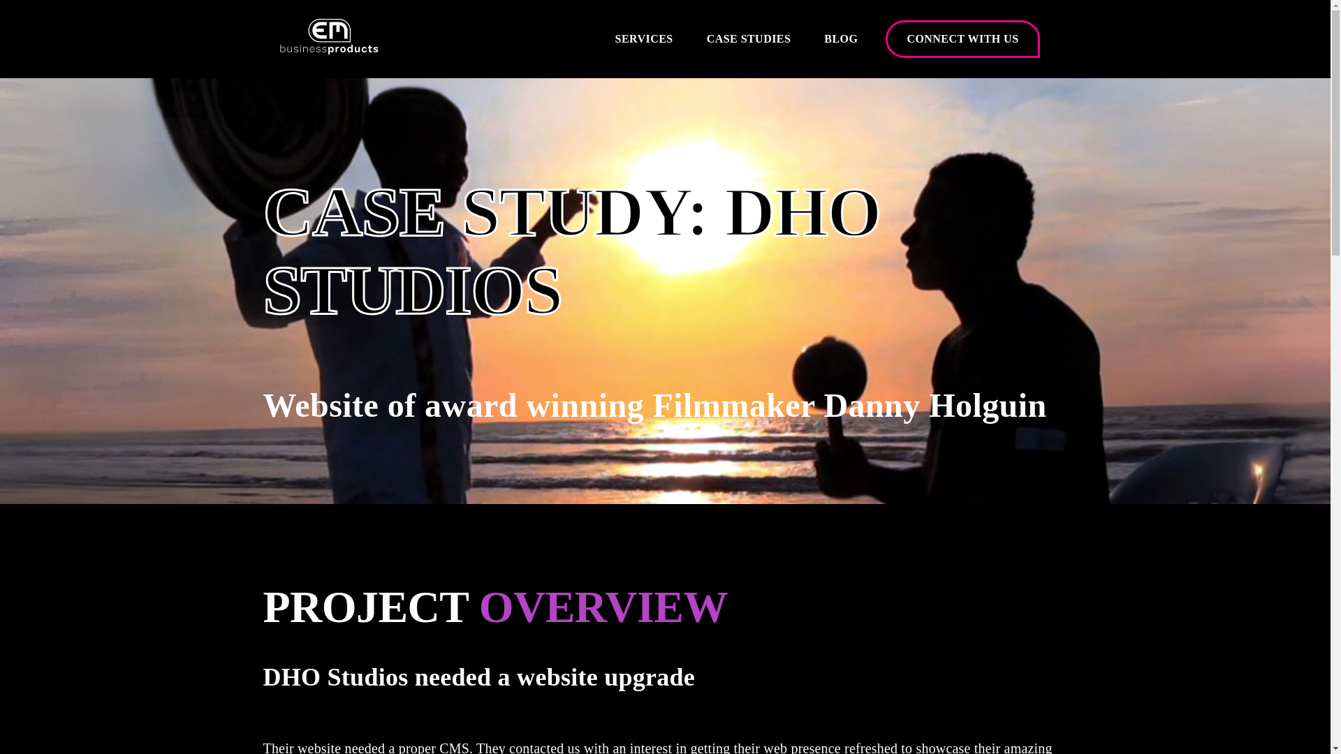 The width and height of the screenshot is (1341, 754). Describe the element at coordinates (962, 39) in the screenshot. I see `CONNECT WITH US` at that location.